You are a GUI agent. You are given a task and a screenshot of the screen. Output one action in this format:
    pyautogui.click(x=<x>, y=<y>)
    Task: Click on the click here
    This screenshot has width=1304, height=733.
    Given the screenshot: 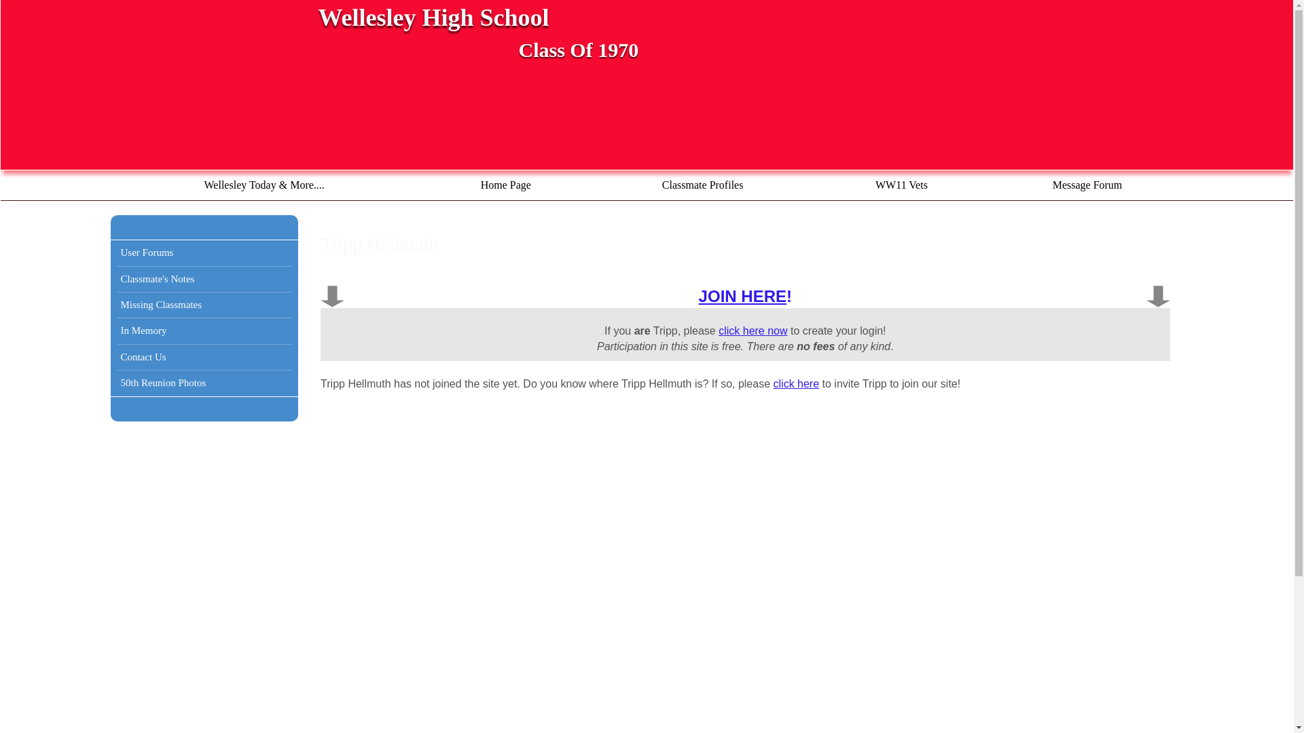 What is the action you would take?
    pyautogui.click(x=796, y=383)
    